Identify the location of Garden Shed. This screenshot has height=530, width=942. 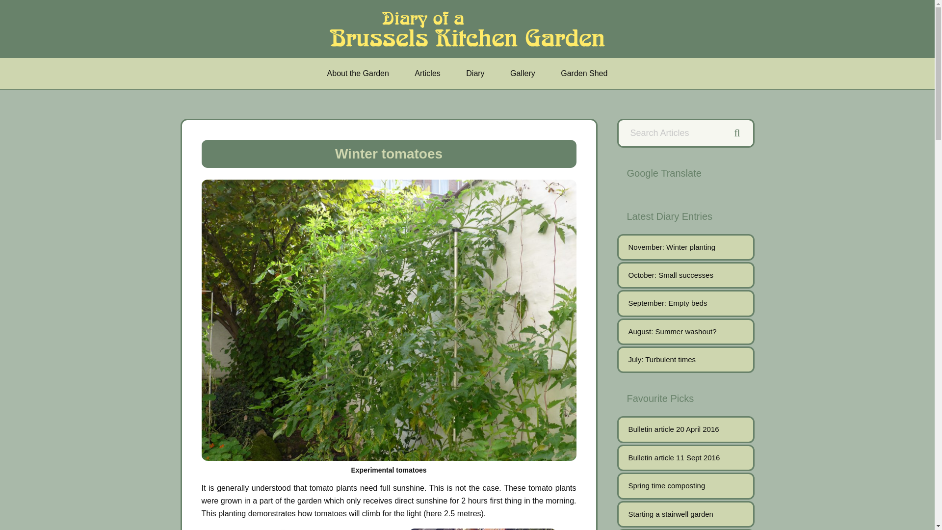
(584, 74).